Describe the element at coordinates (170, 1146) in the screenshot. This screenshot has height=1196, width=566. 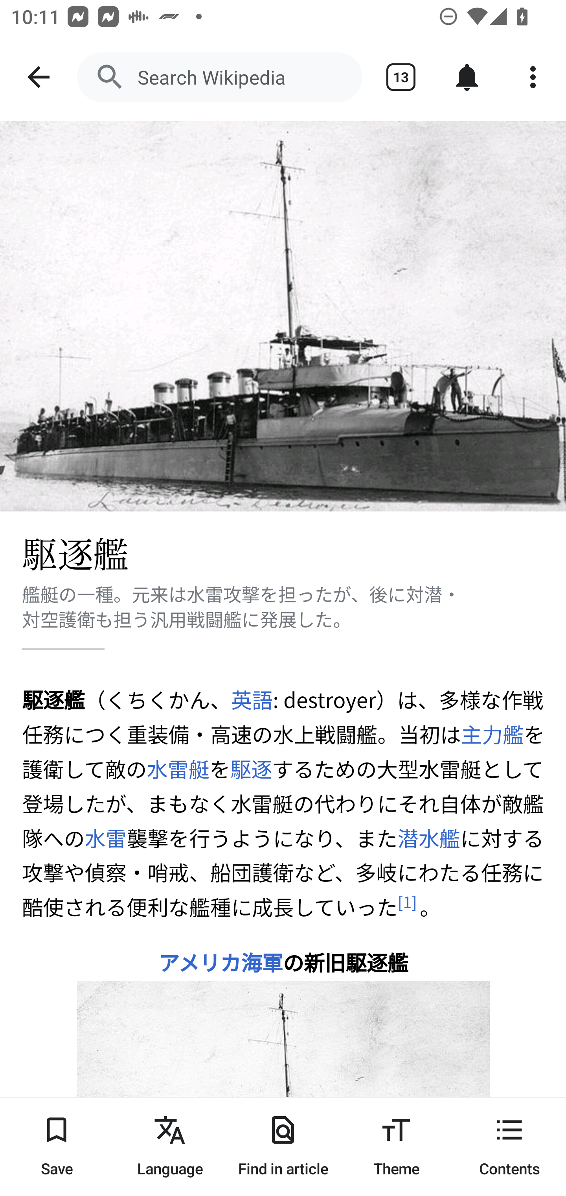
I see `Language` at that location.